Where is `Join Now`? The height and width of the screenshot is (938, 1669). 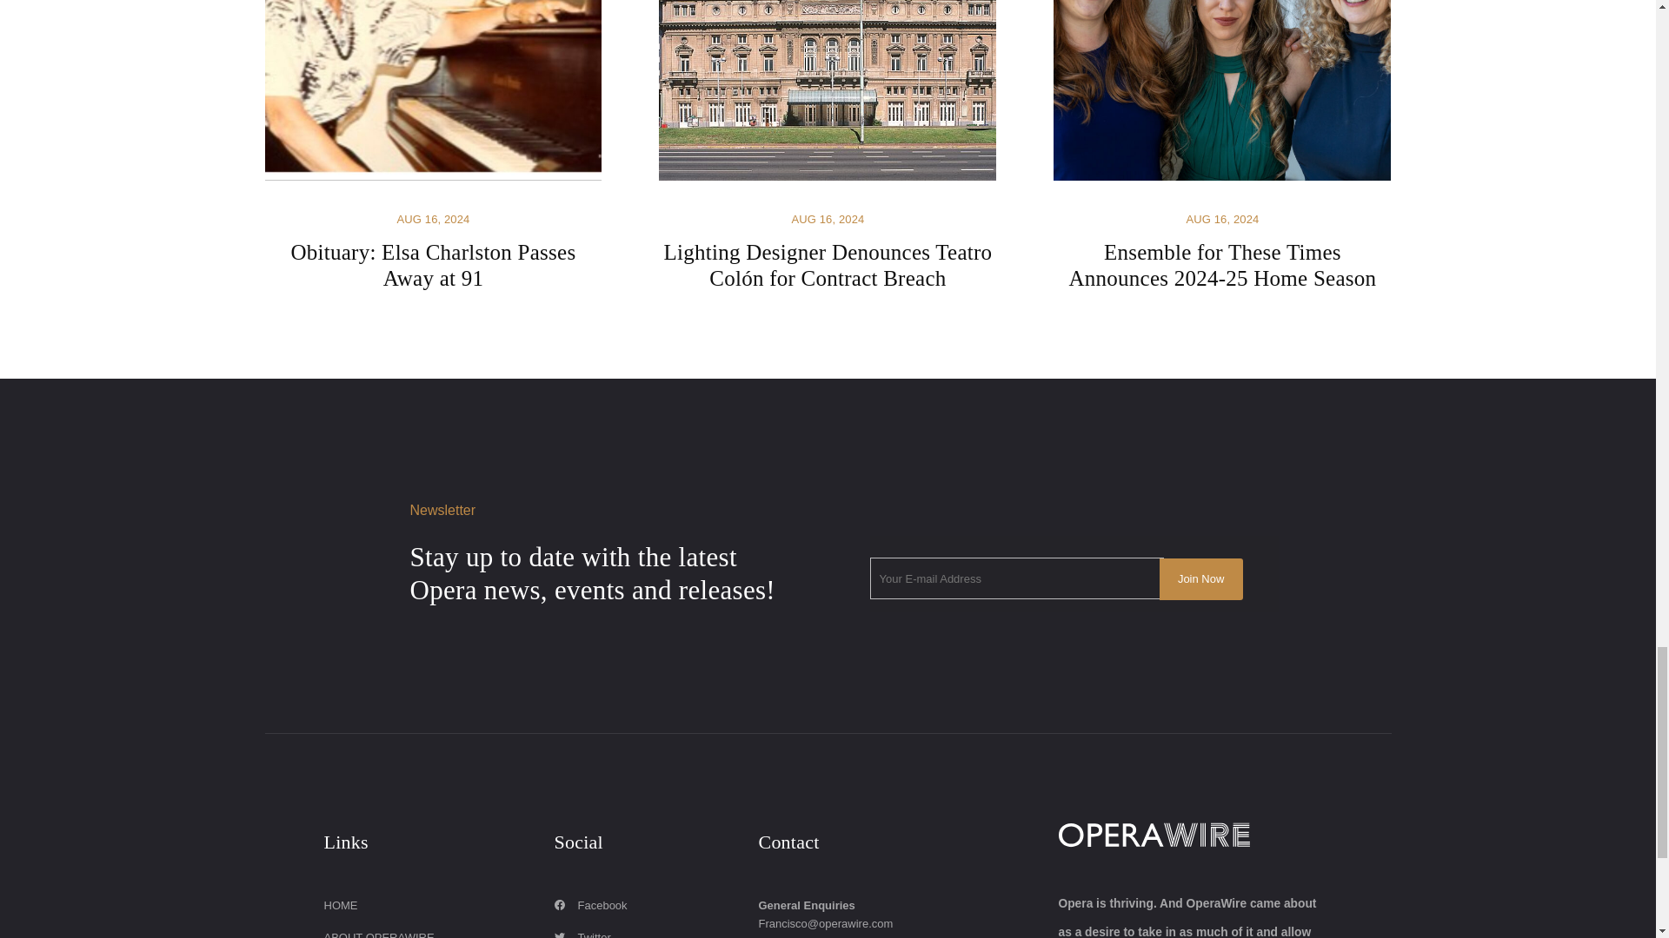 Join Now is located at coordinates (1201, 578).